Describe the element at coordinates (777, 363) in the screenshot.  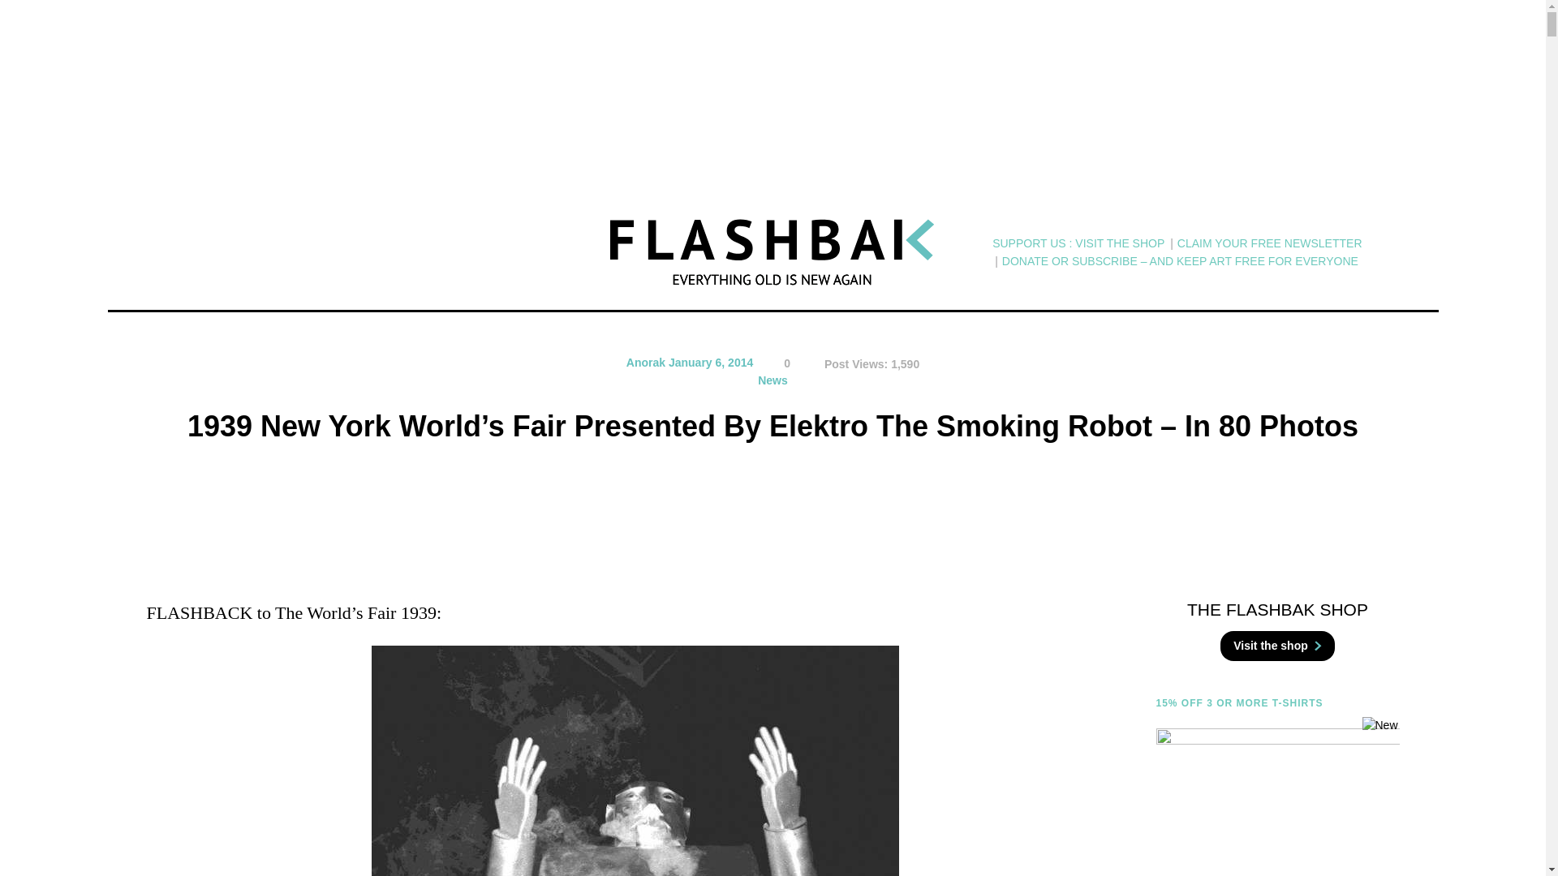
I see `0` at that location.